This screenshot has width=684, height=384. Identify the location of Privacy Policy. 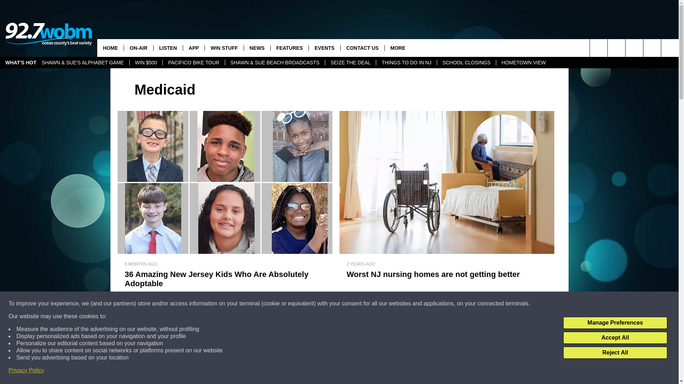
(26, 370).